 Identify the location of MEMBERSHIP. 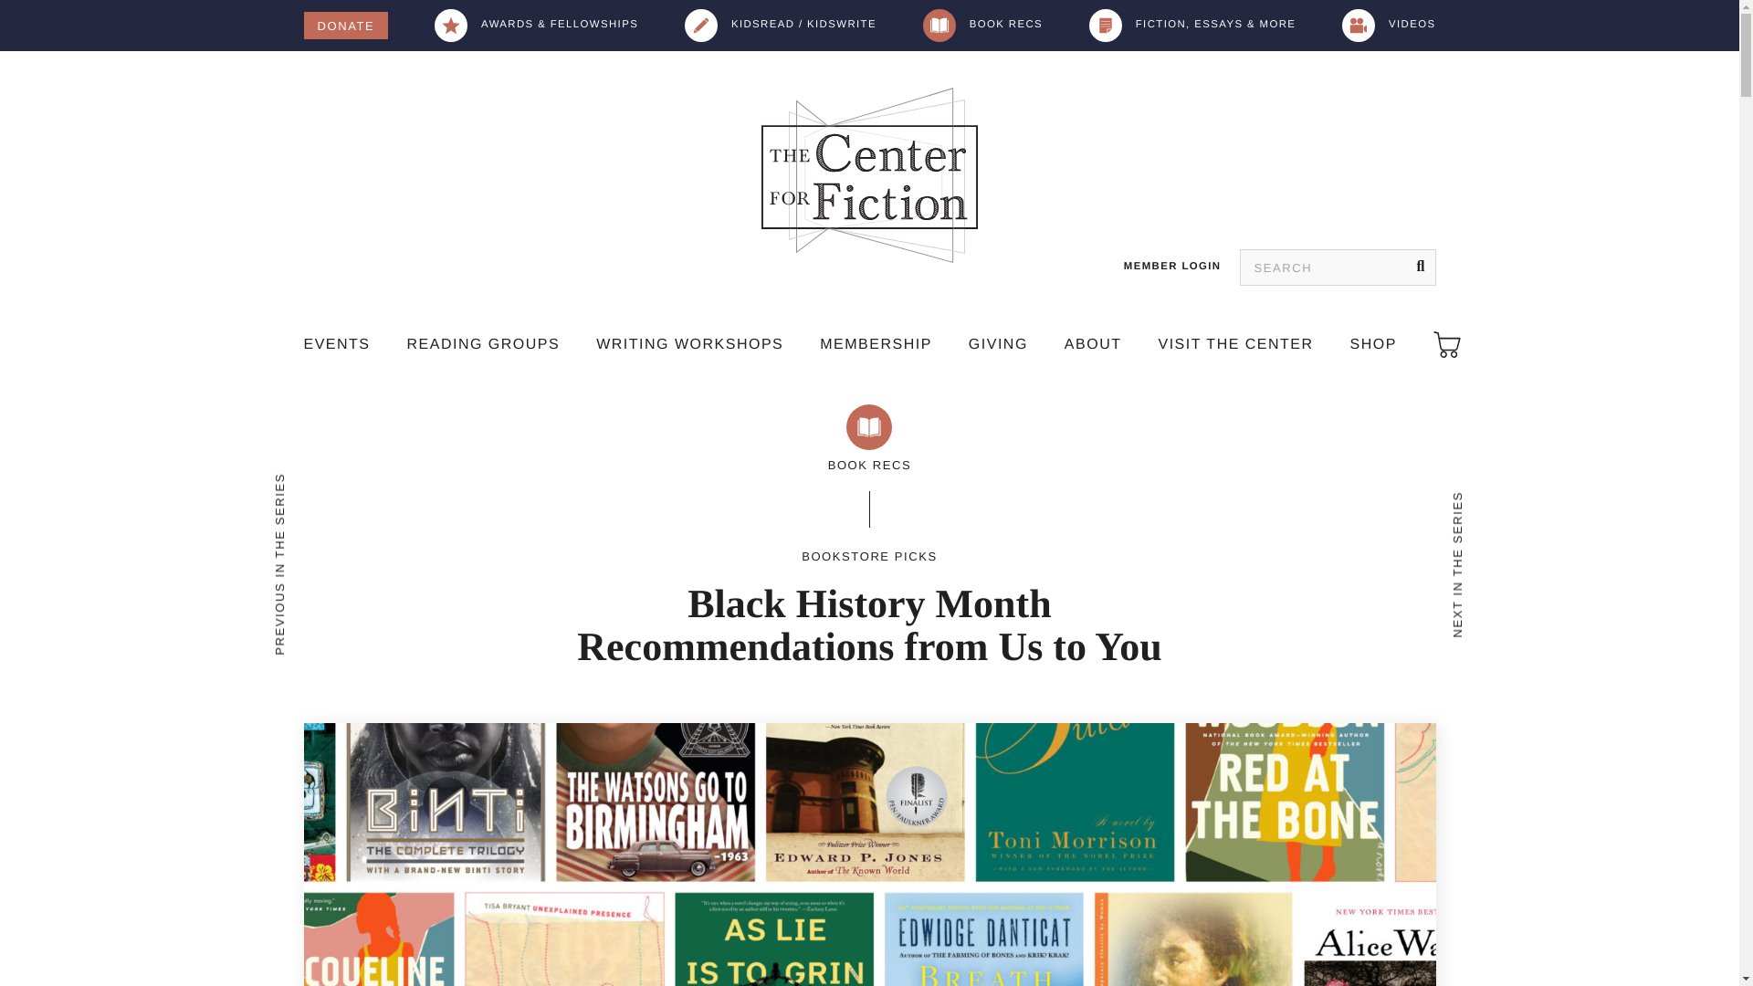
(876, 345).